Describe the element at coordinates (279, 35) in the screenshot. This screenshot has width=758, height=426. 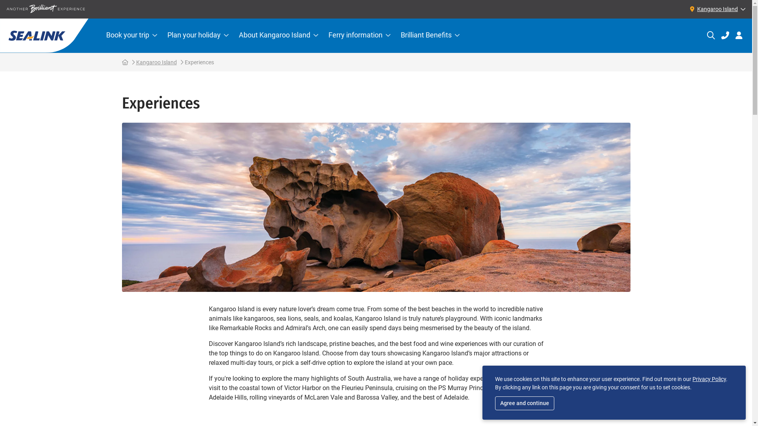
I see `About Kangaroo Island` at that location.